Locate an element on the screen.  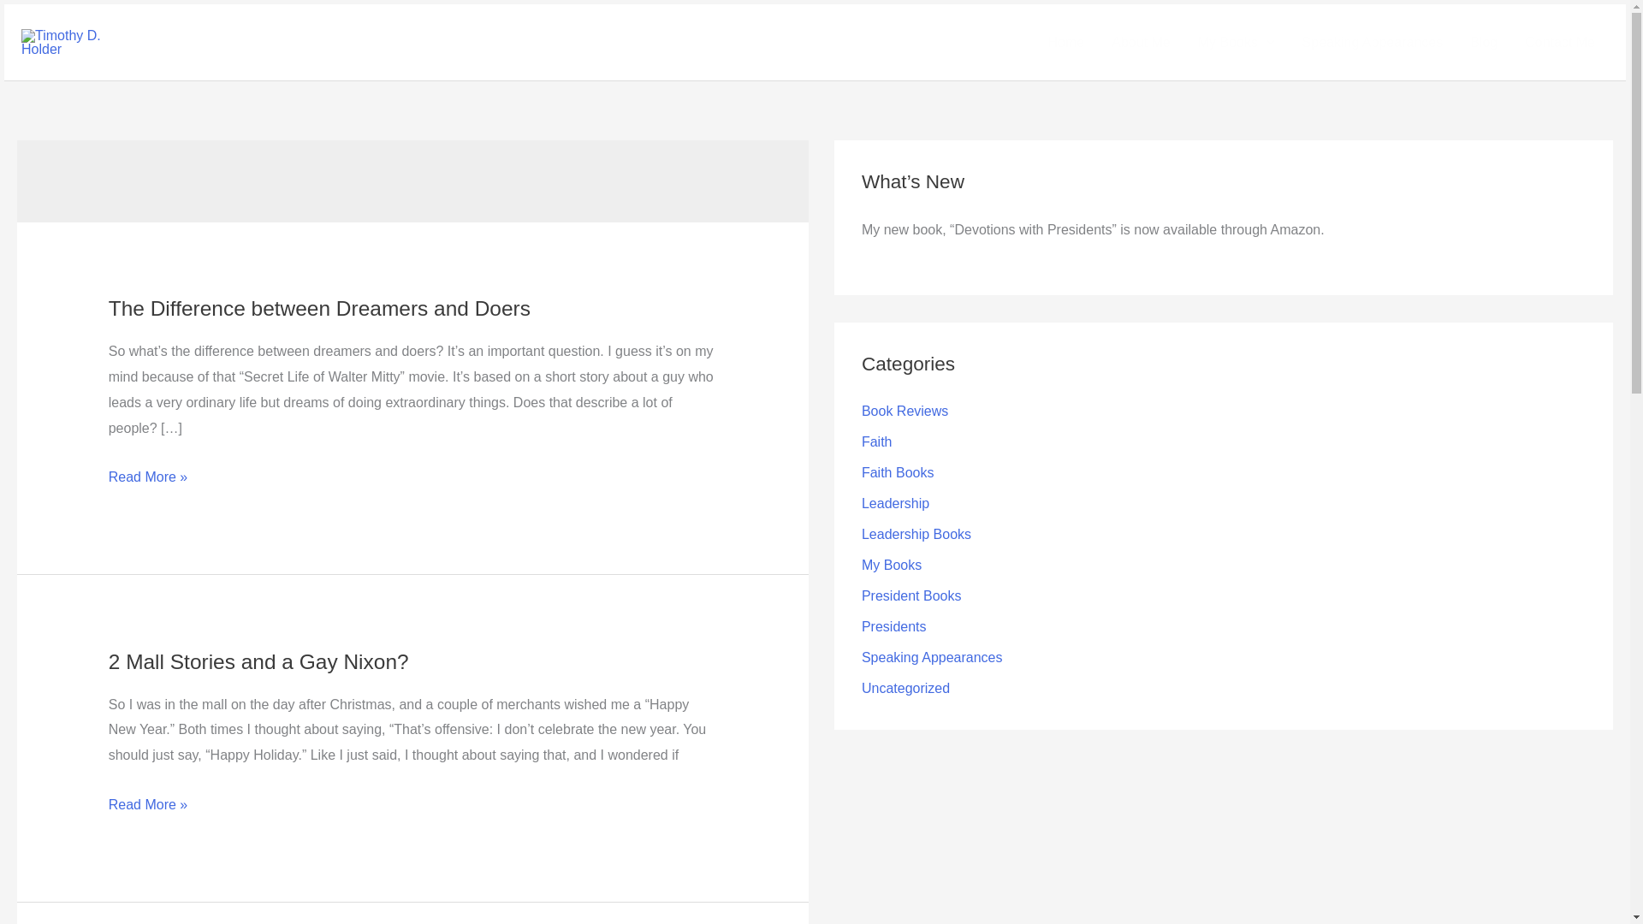
About Me is located at coordinates (1140, 43).